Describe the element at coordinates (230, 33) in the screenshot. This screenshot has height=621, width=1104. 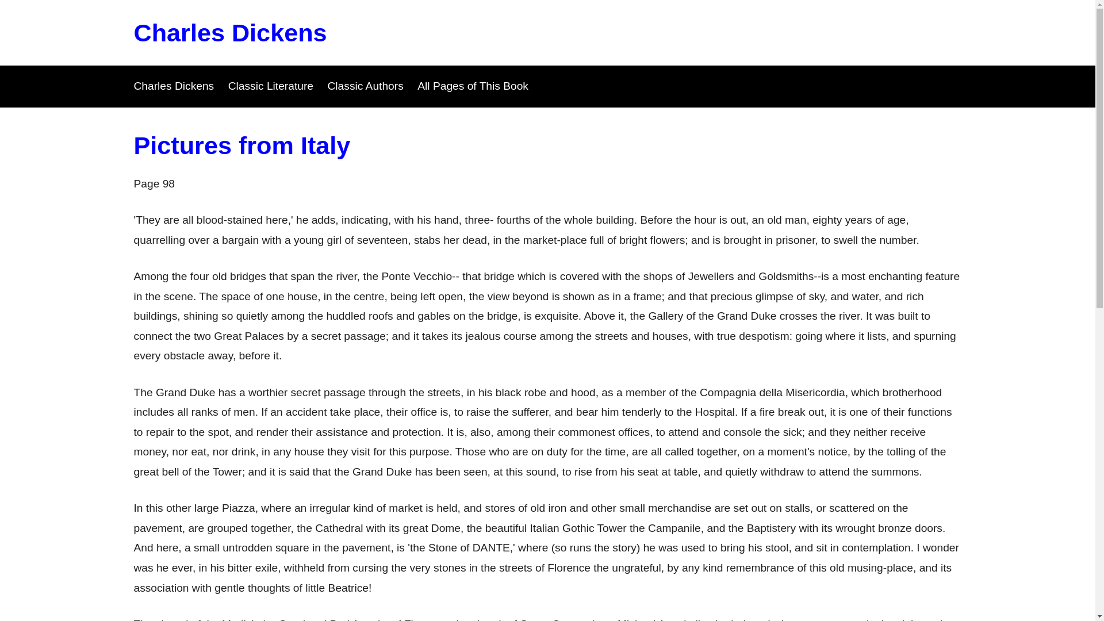
I see `Charles Dickens` at that location.